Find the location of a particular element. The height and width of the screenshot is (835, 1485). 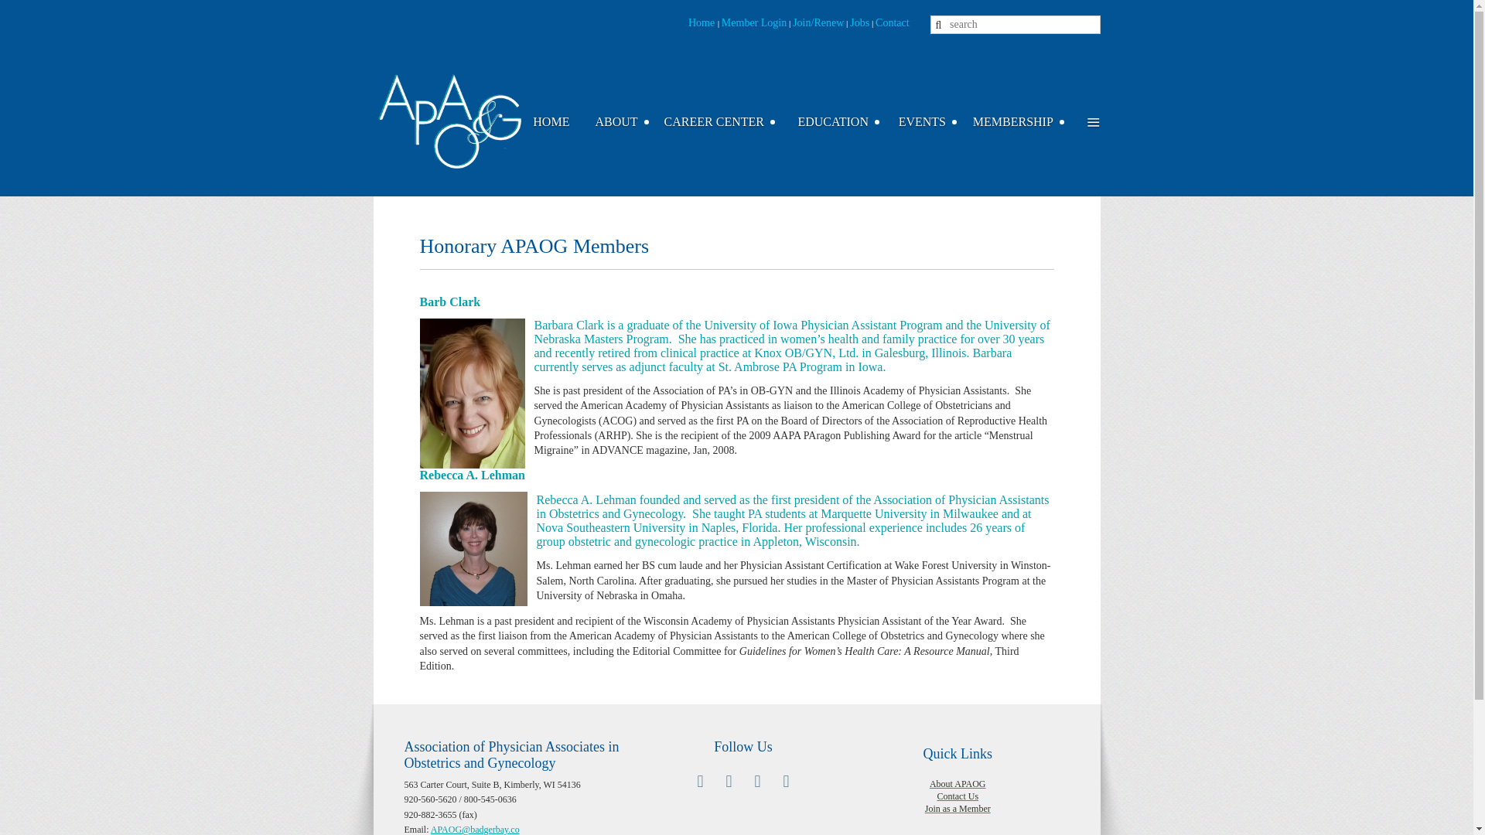

Member Login is located at coordinates (754, 22).